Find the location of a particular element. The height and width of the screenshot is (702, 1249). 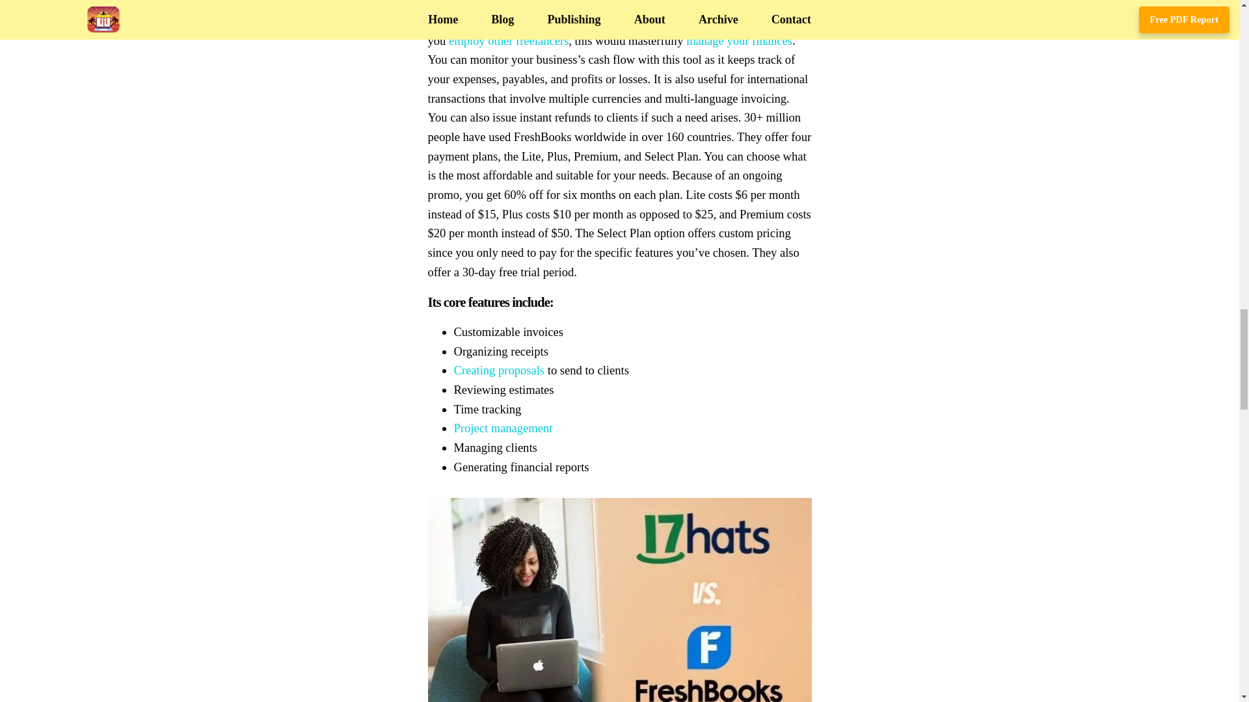

Project management is located at coordinates (504, 428).